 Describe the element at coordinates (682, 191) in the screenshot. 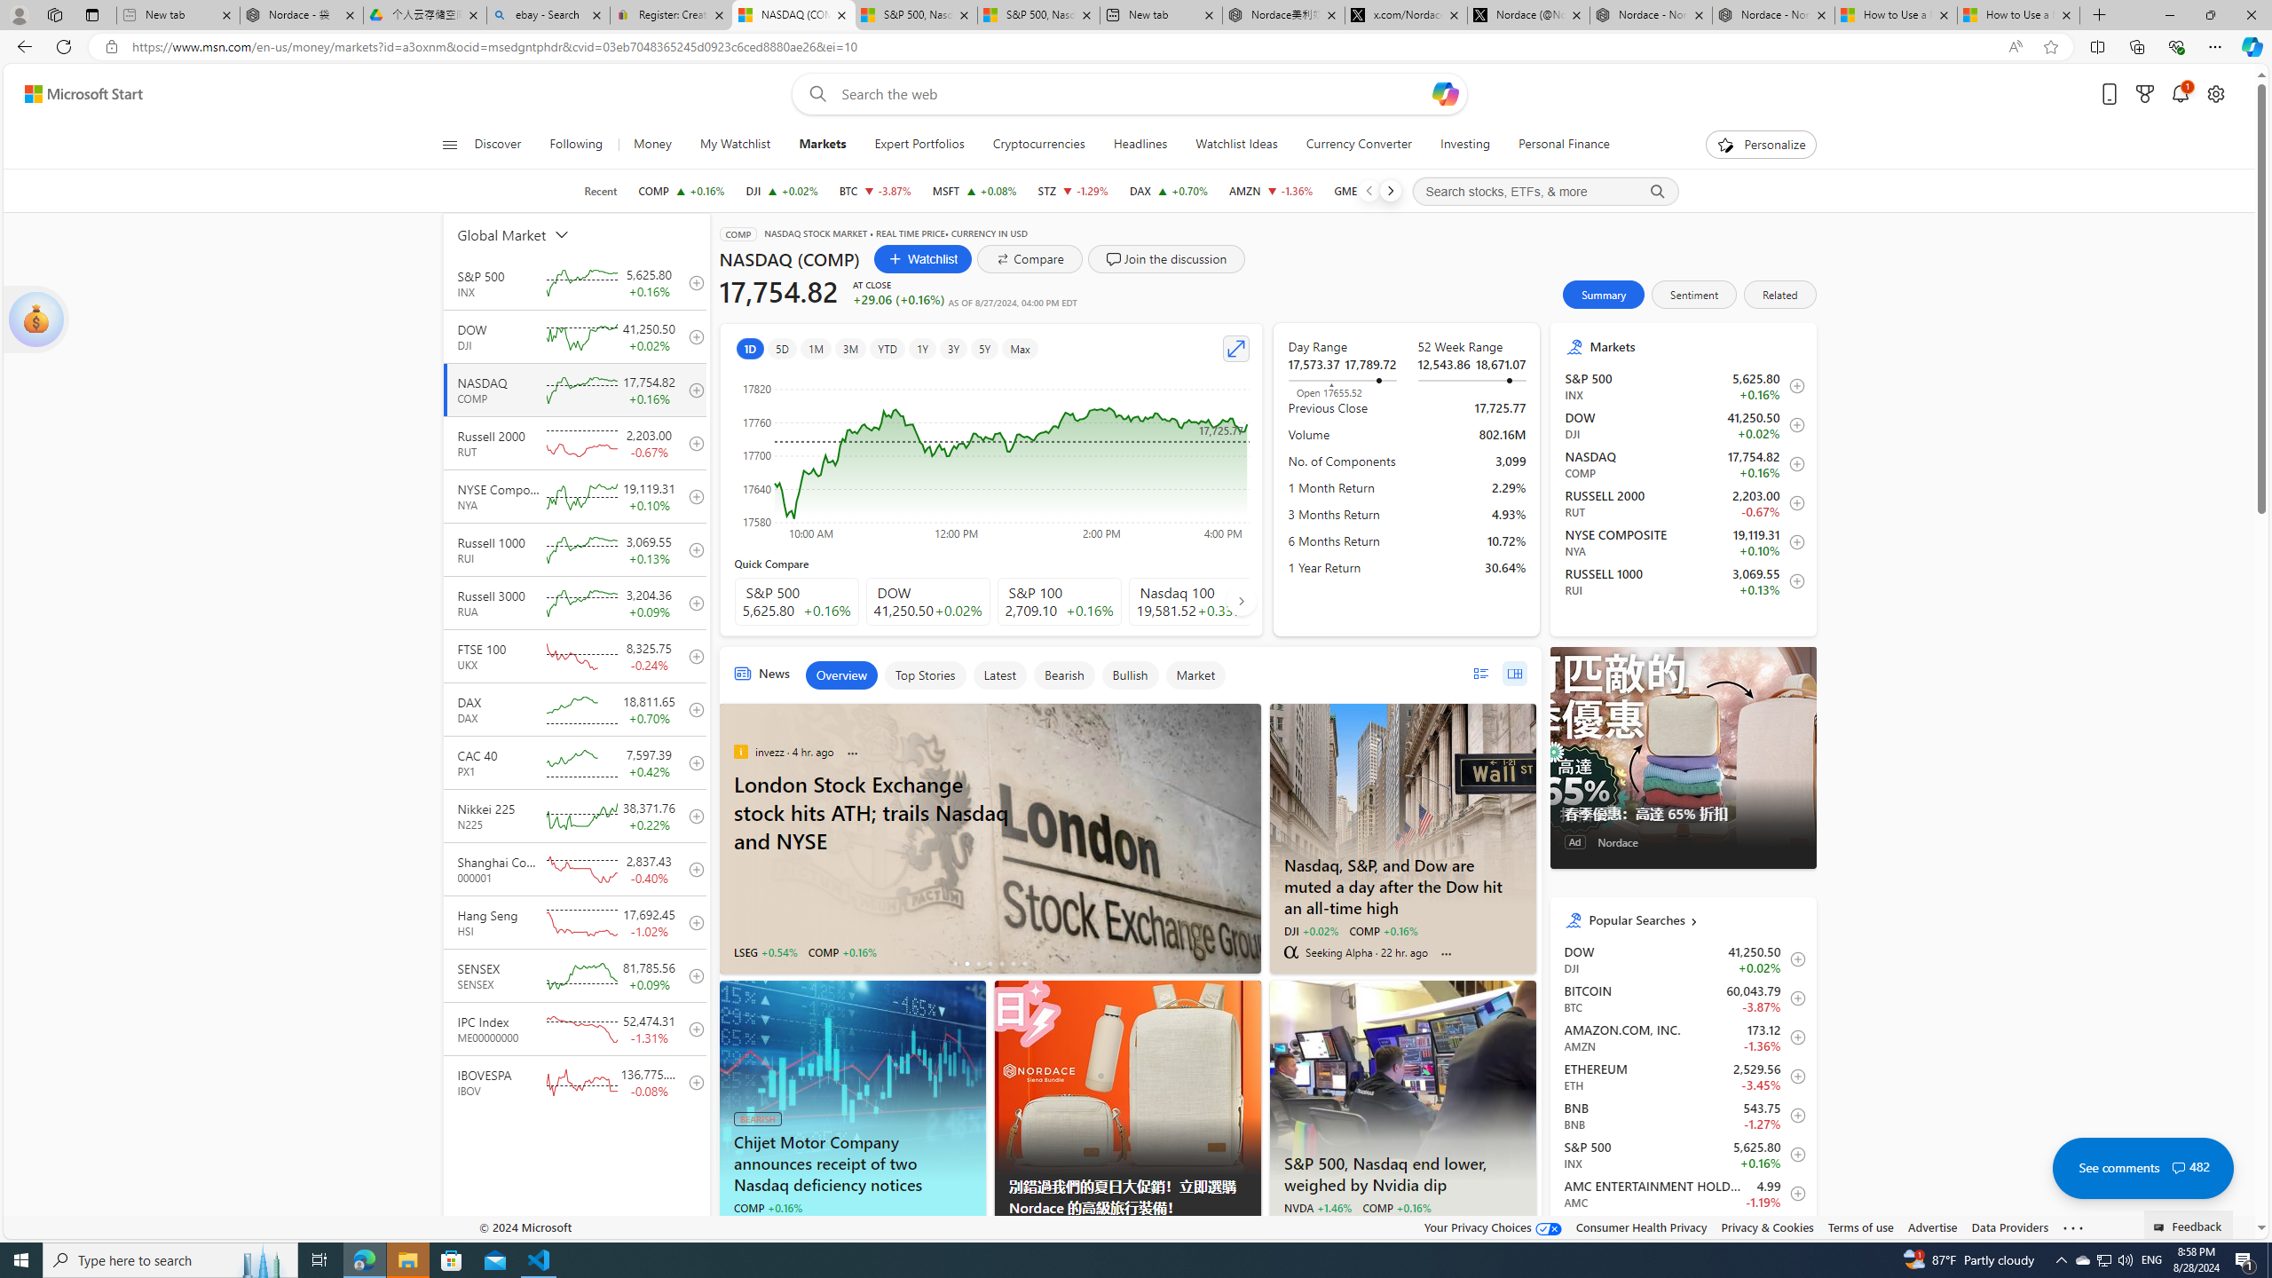

I see `COMP NASDAQ increase 17,754.82 +29.06 +0.16%` at that location.